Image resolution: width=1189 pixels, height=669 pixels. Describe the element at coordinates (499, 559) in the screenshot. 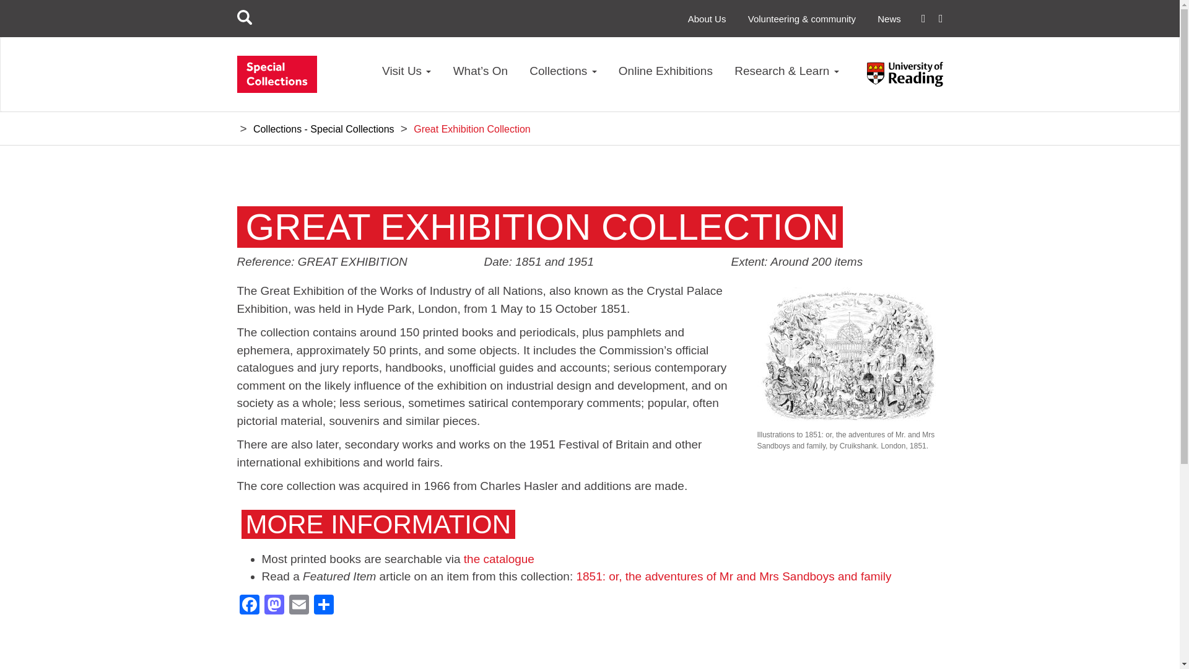

I see `the catalogue` at that location.